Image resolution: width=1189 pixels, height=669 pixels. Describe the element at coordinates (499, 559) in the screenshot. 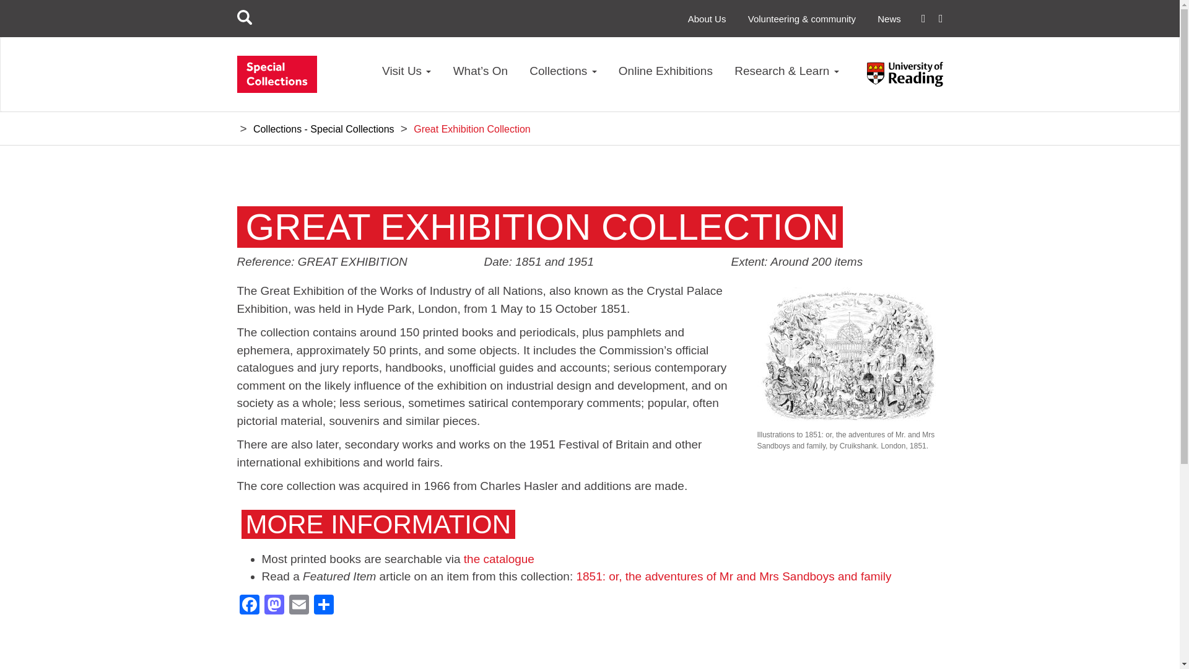

I see `the catalogue` at that location.